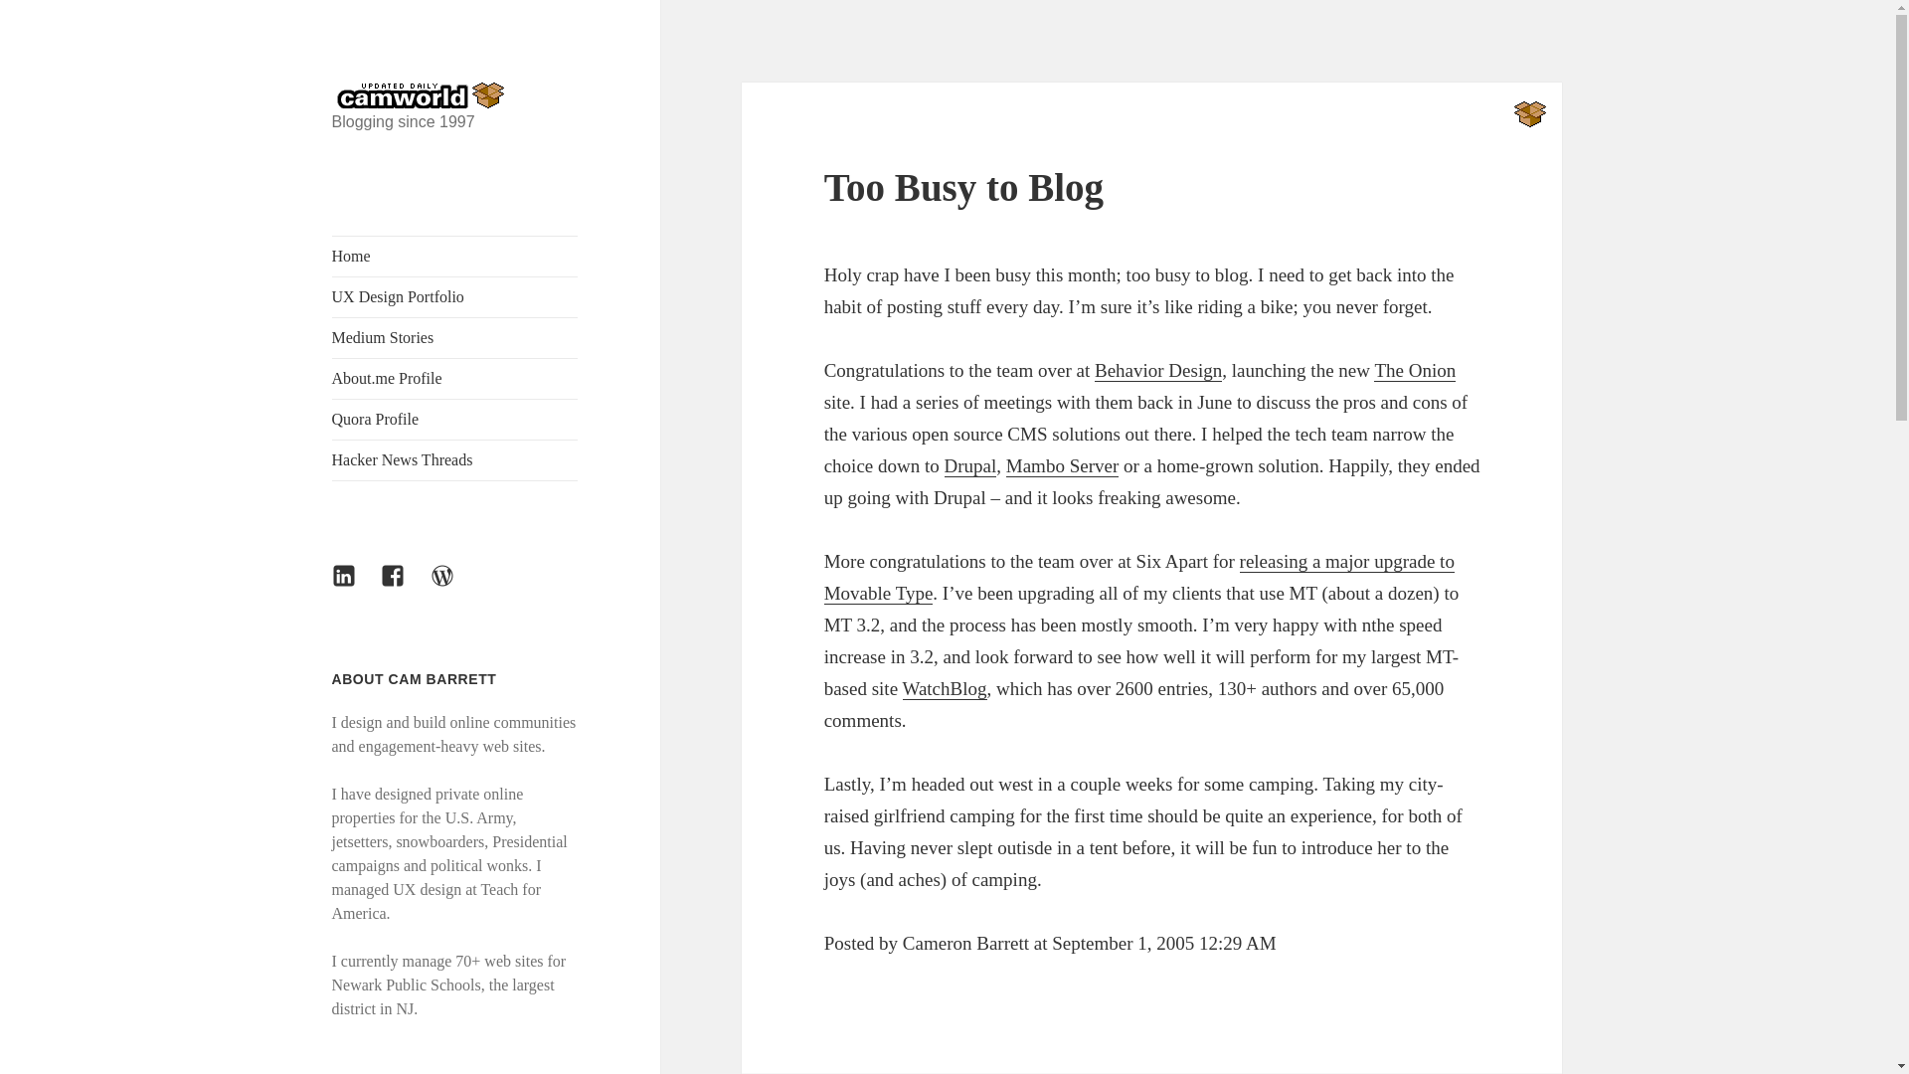 This screenshot has height=1074, width=1909. Describe the element at coordinates (356, 587) in the screenshot. I see `LinkedIn Profile` at that location.